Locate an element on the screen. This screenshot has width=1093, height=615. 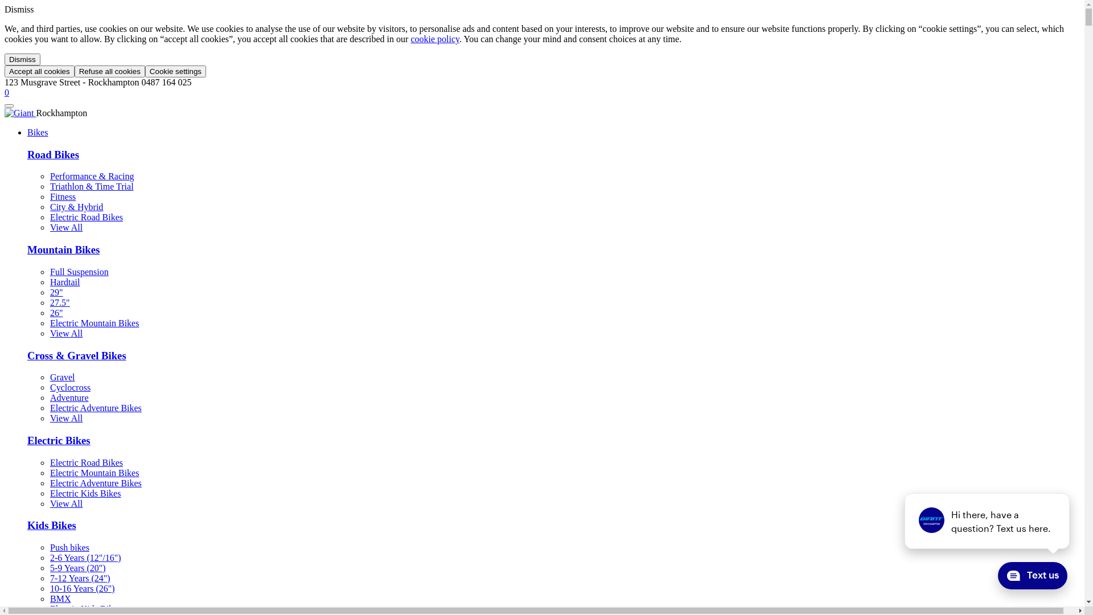
Electric Mountain Bikes is located at coordinates (94, 473).